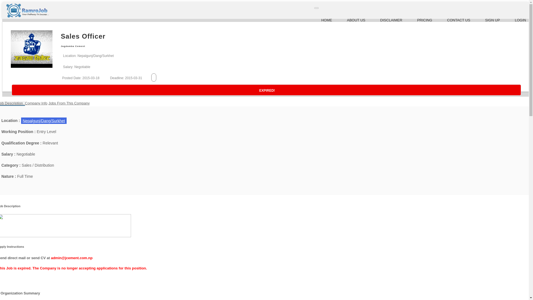  What do you see at coordinates (69, 103) in the screenshot?
I see `Jobs From This Company` at bounding box center [69, 103].